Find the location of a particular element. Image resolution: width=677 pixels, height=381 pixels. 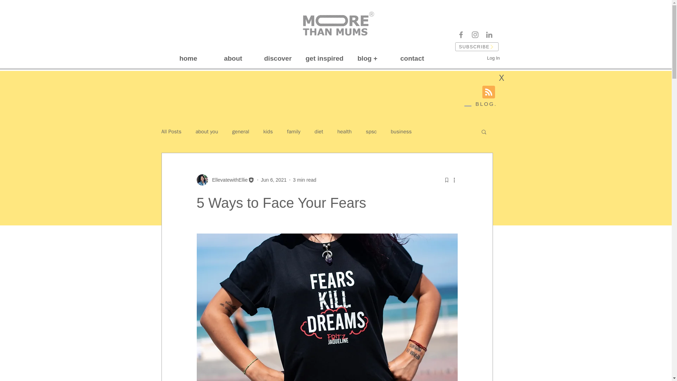

business is located at coordinates (401, 132).